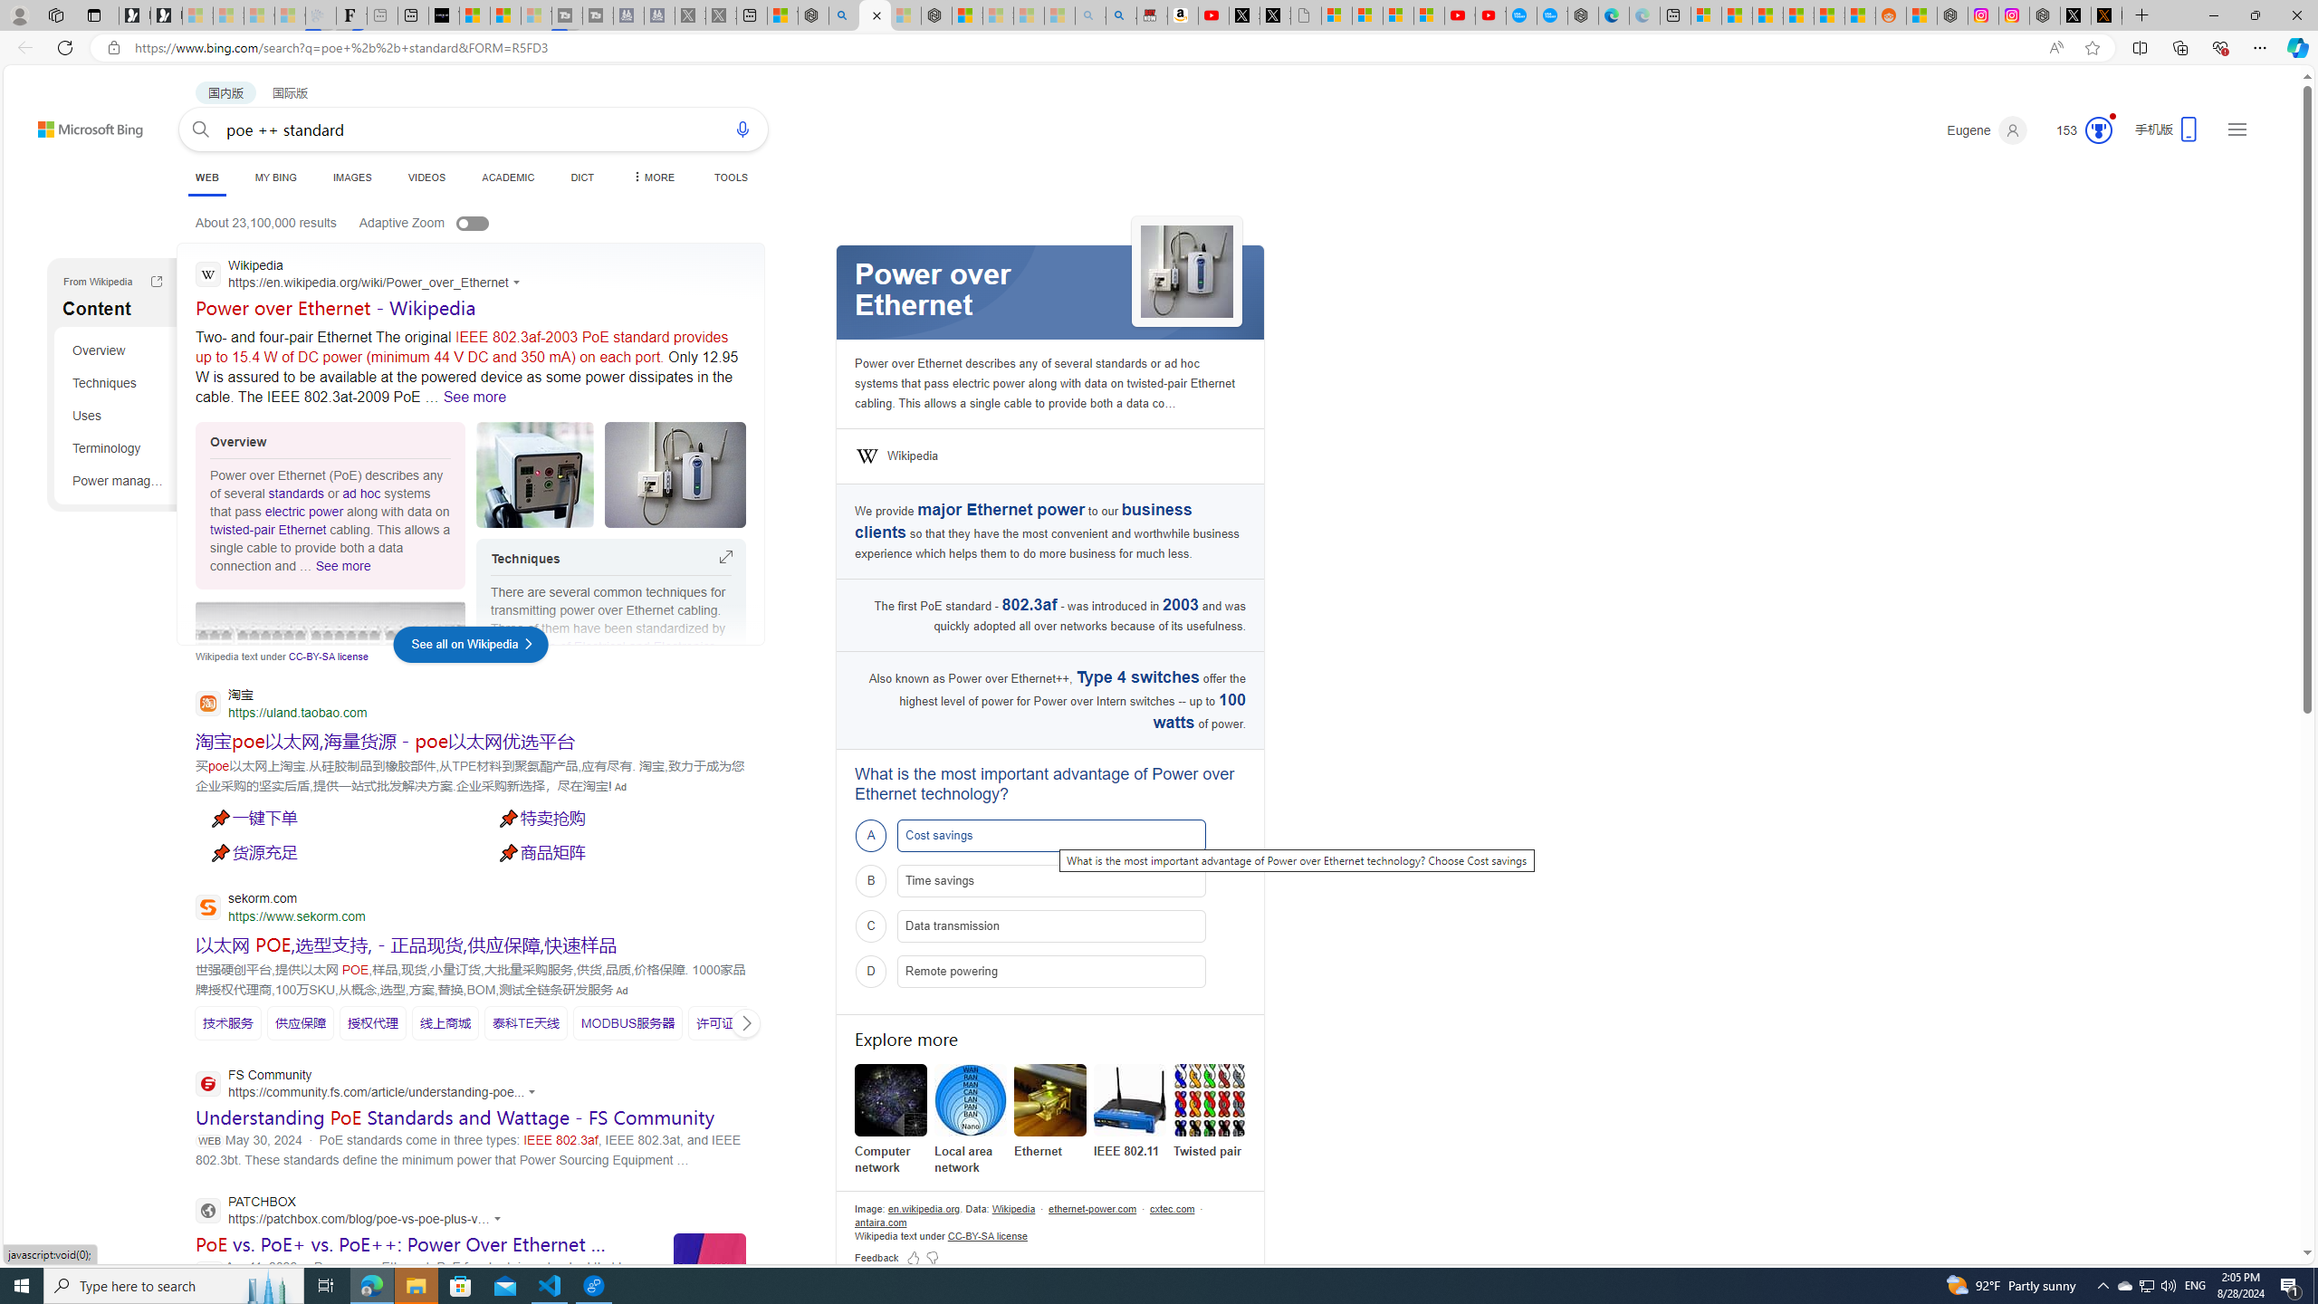 The image size is (2318, 1304). What do you see at coordinates (206, 177) in the screenshot?
I see `WEB` at bounding box center [206, 177].